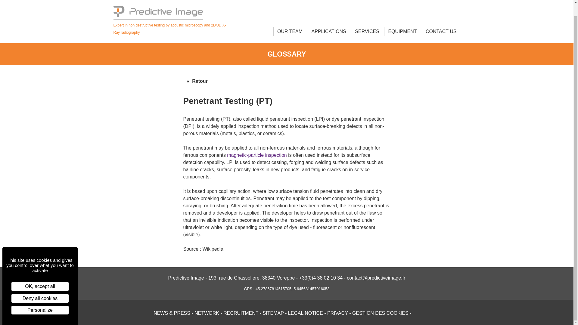 The image size is (578, 325). Describe the element at coordinates (273, 313) in the screenshot. I see `SITEMAP` at that location.